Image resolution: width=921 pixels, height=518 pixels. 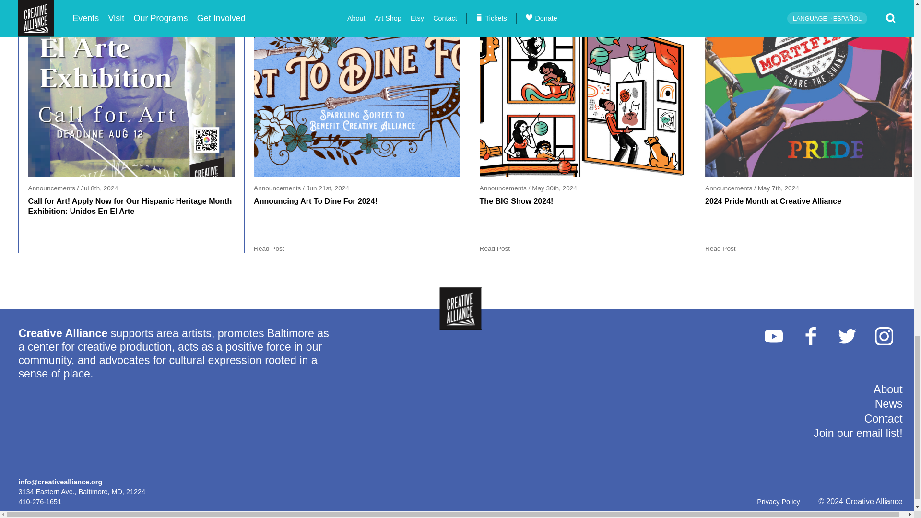 What do you see at coordinates (808, 88) in the screenshot?
I see `2024 Pride Month at Creative Alliance` at bounding box center [808, 88].